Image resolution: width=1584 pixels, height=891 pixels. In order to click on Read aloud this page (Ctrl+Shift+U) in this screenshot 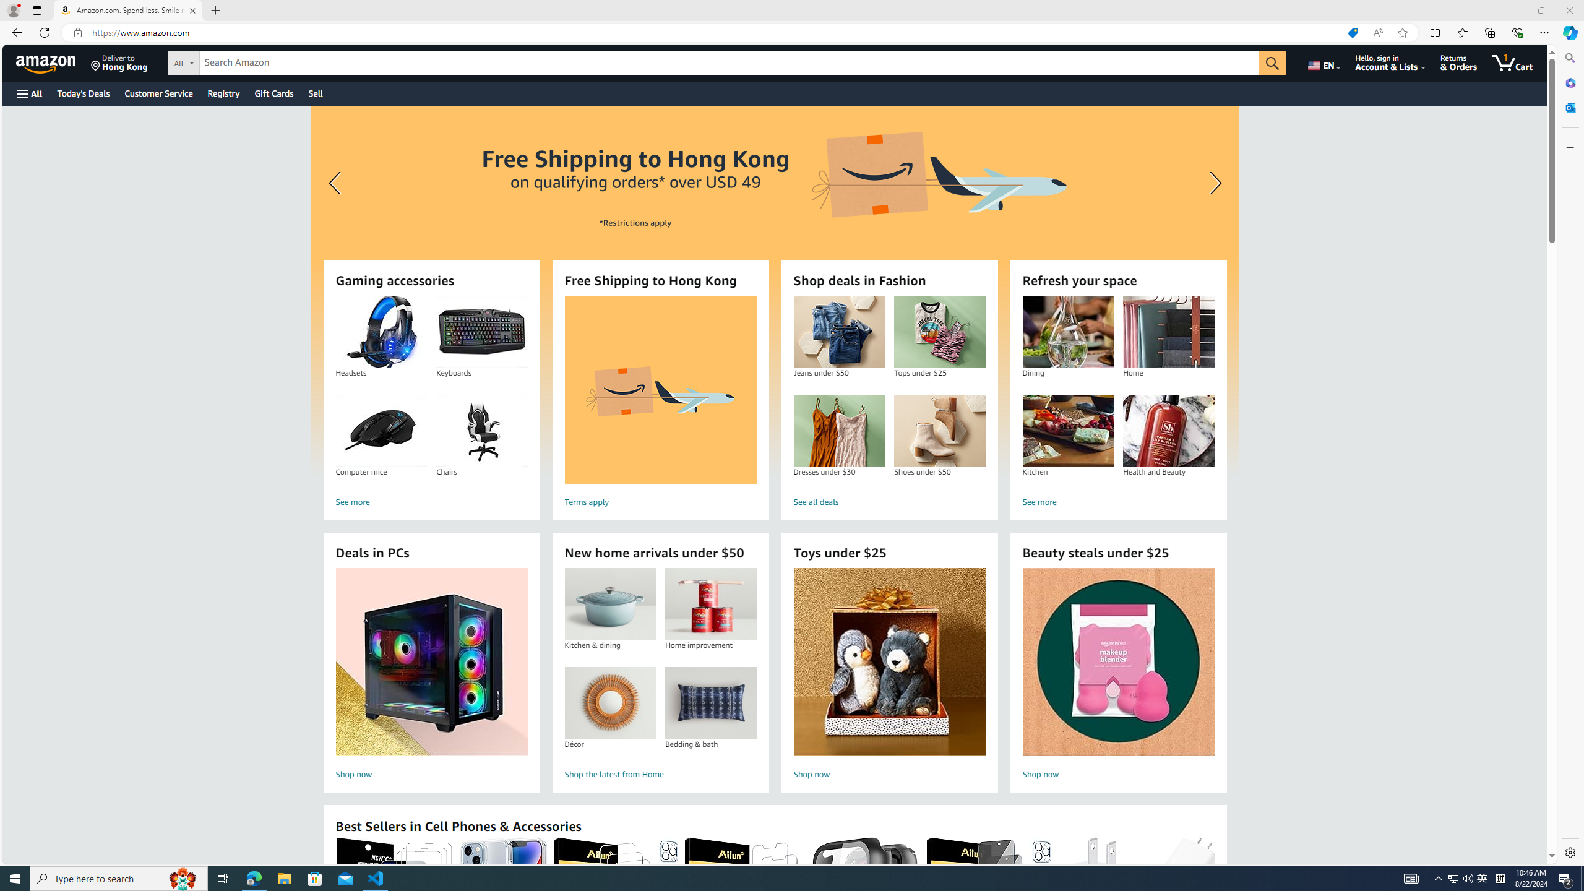, I will do `click(1570, 455)`.